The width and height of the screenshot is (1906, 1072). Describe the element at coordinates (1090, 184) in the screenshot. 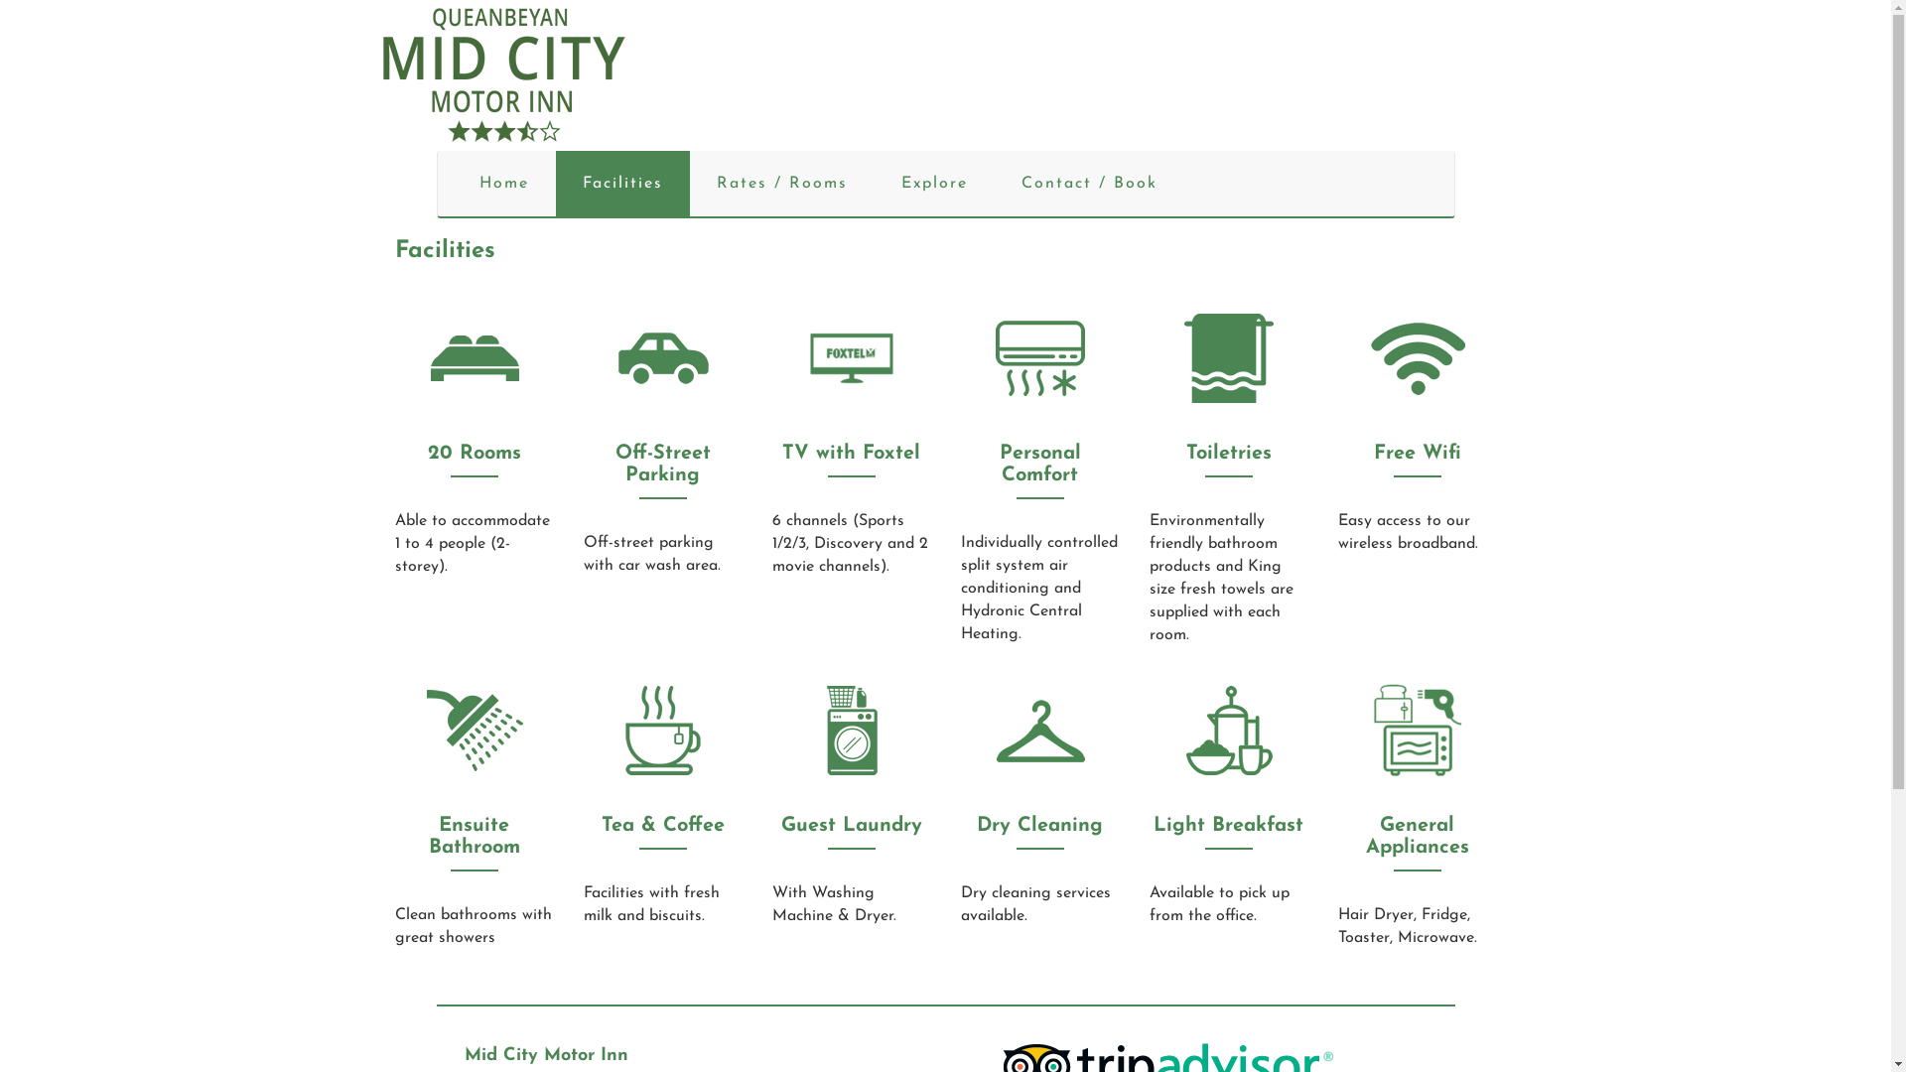

I see `Contact / Book` at that location.